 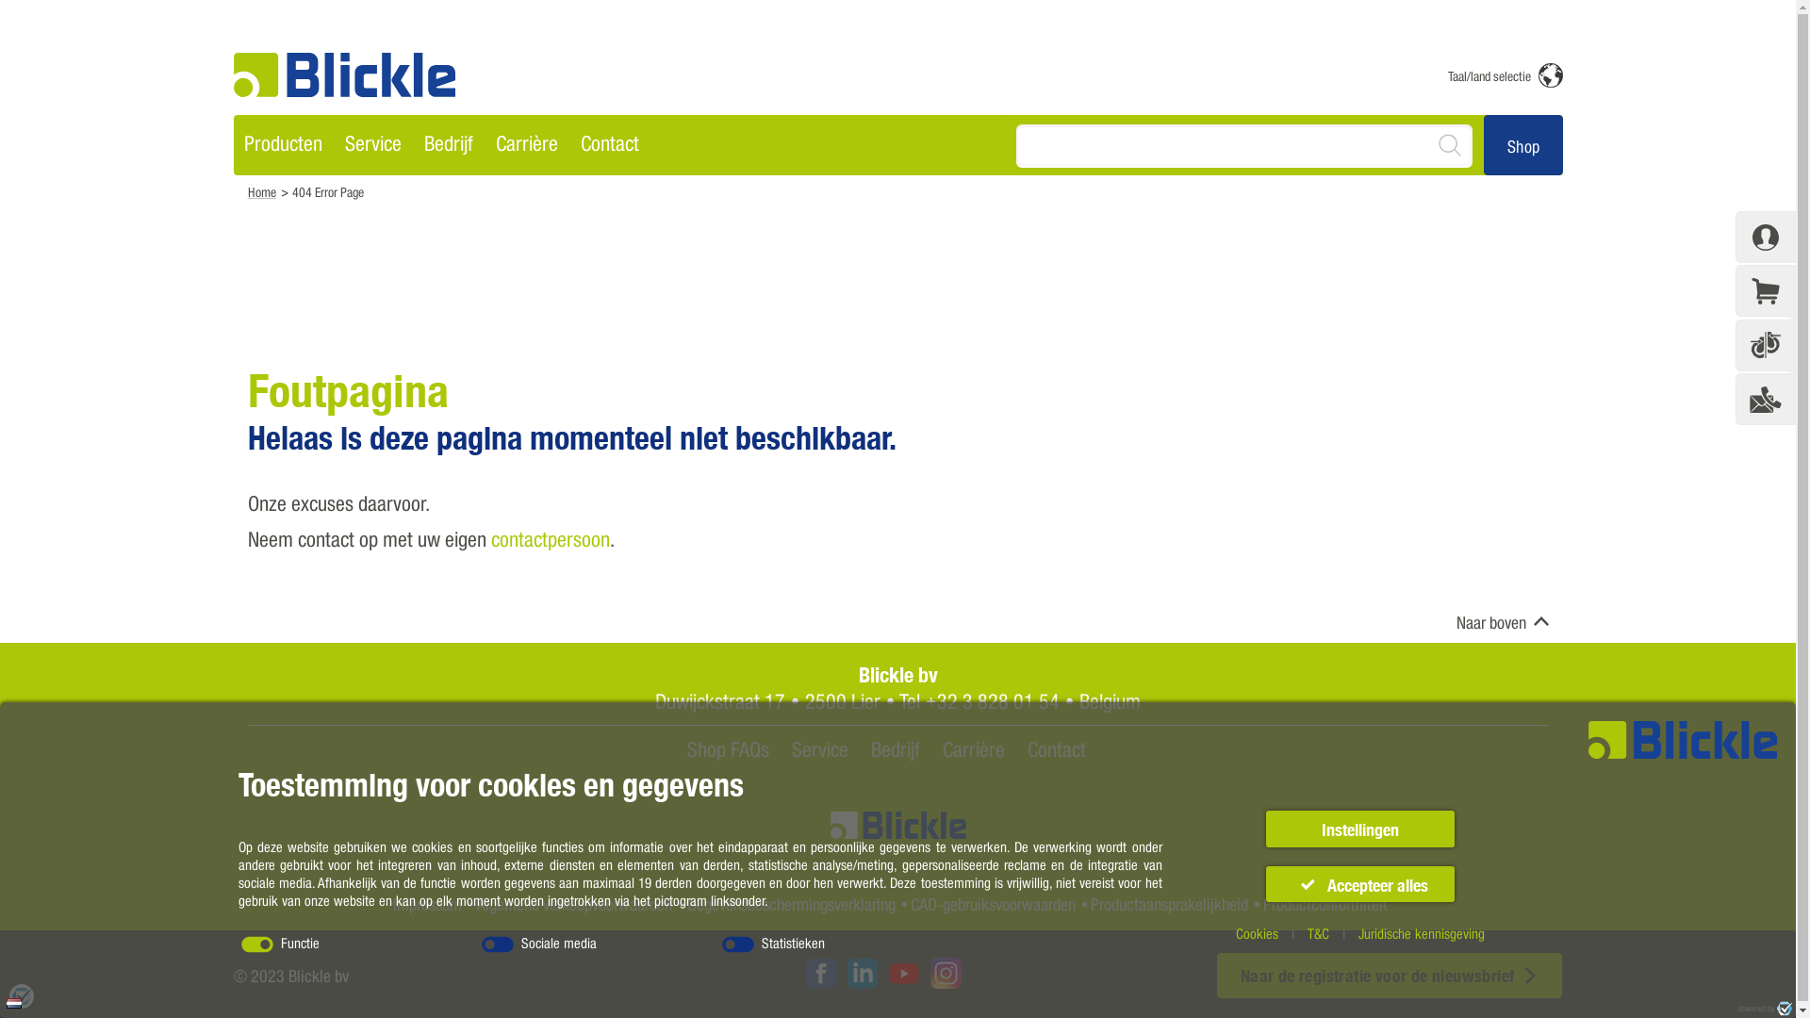 I want to click on +32 3 828 01 54, so click(x=992, y=701).